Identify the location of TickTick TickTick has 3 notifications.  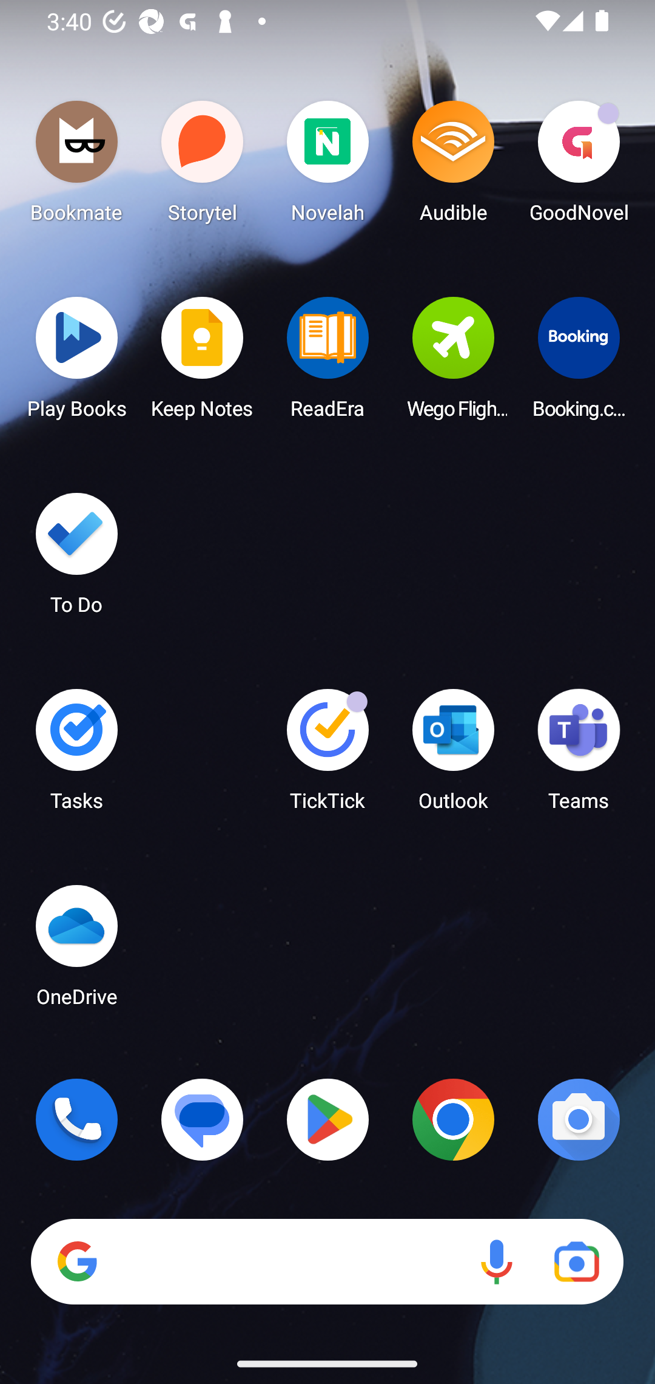
(327, 755).